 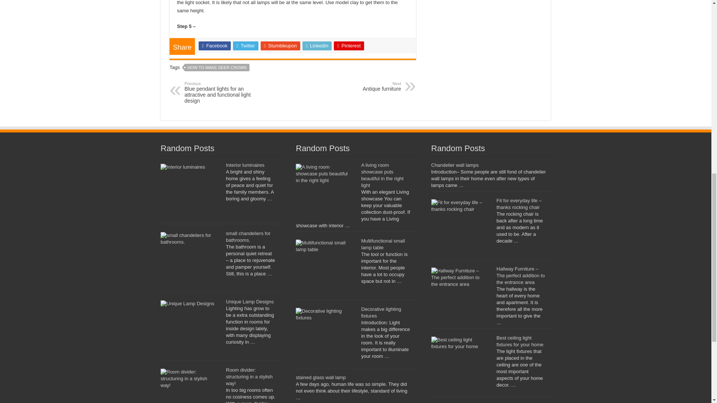 I want to click on LinkedIn, so click(x=317, y=46).